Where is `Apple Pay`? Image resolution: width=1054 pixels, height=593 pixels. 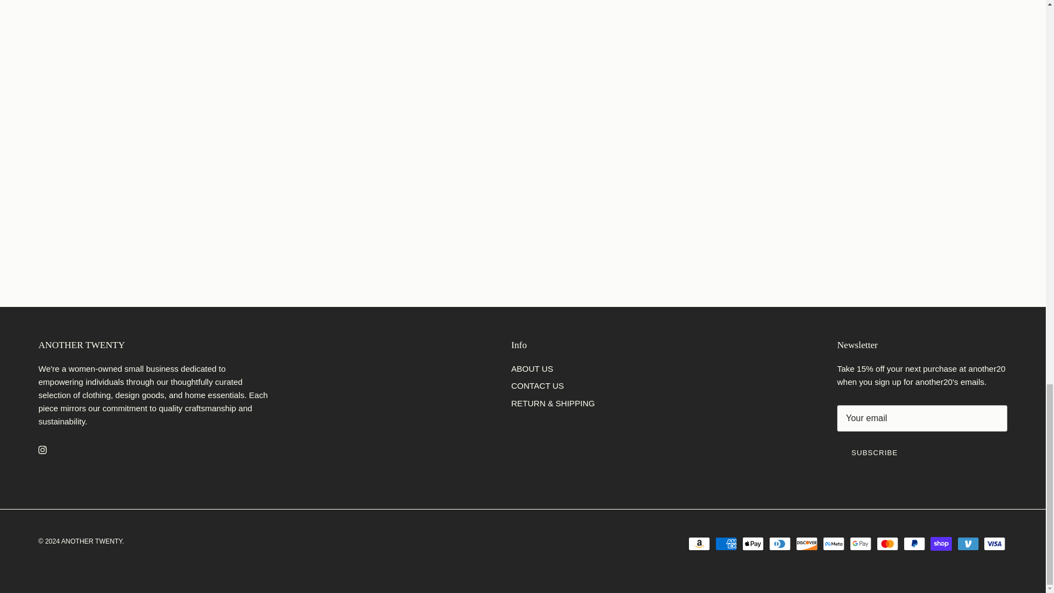
Apple Pay is located at coordinates (753, 544).